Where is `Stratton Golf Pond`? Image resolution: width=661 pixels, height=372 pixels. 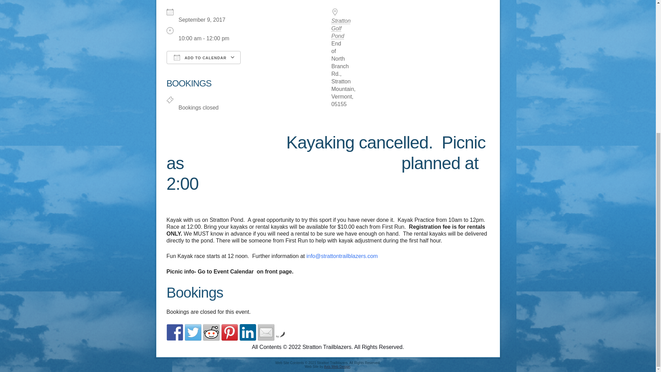 Stratton Golf Pond is located at coordinates (340, 28).